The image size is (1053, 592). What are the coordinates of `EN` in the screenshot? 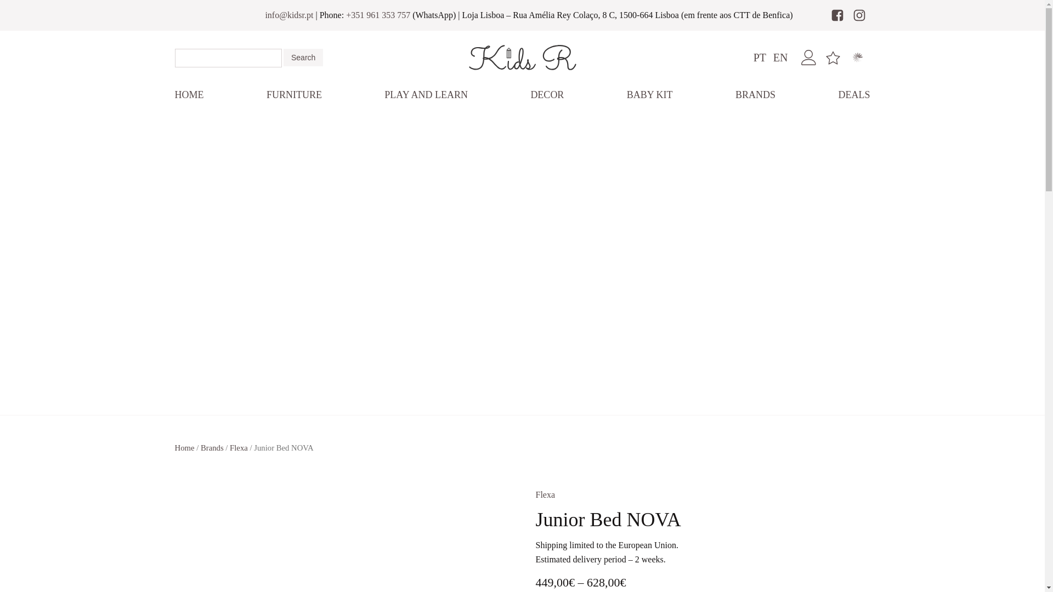 It's located at (780, 57).